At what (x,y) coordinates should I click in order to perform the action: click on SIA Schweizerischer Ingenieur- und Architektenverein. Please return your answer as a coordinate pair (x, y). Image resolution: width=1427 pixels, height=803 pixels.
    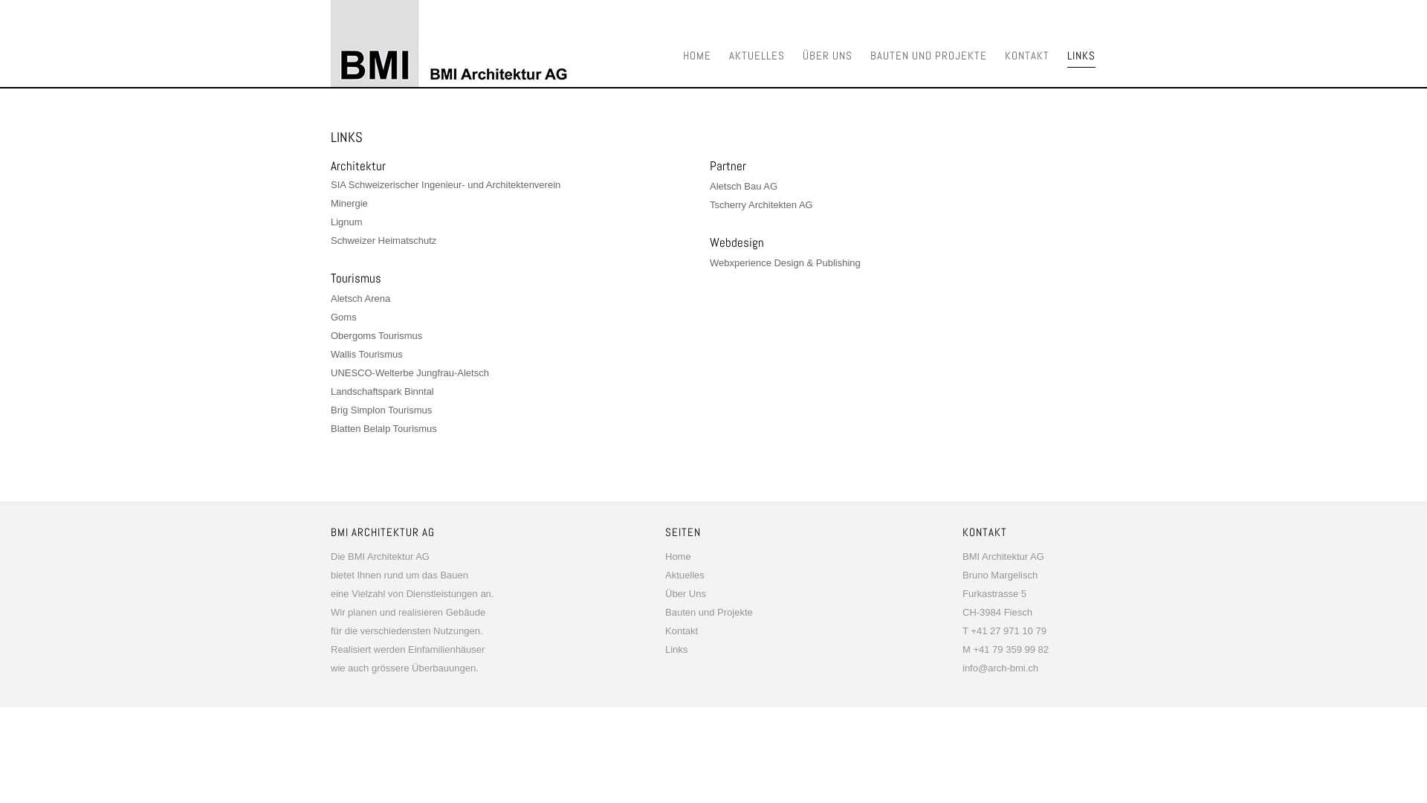
    Looking at the image, I should click on (446, 184).